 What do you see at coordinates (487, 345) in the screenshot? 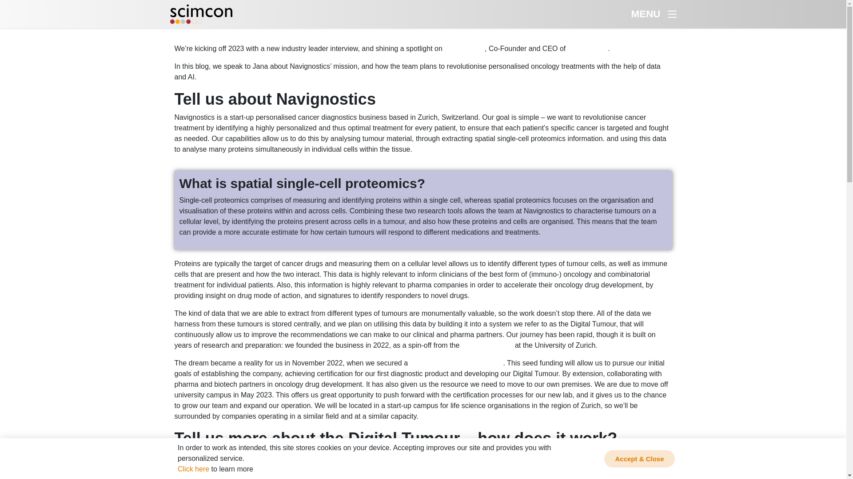
I see `Bodenmiller Lab` at bounding box center [487, 345].